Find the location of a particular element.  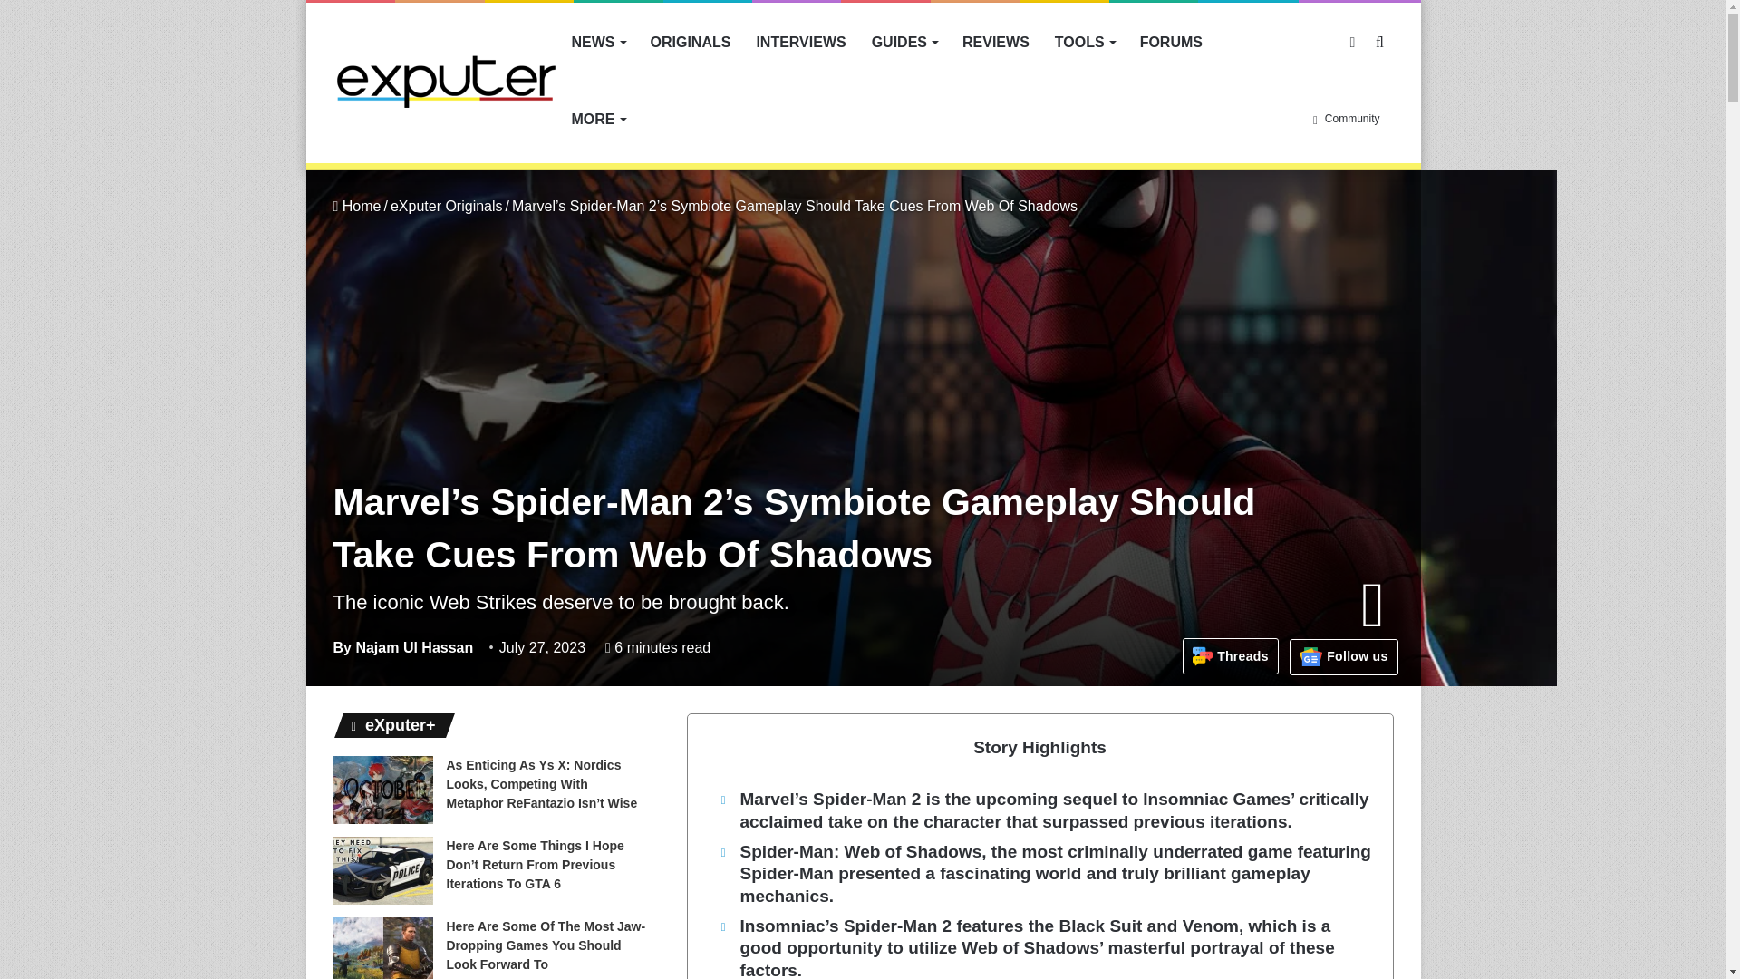

INTERVIEWS is located at coordinates (799, 42).